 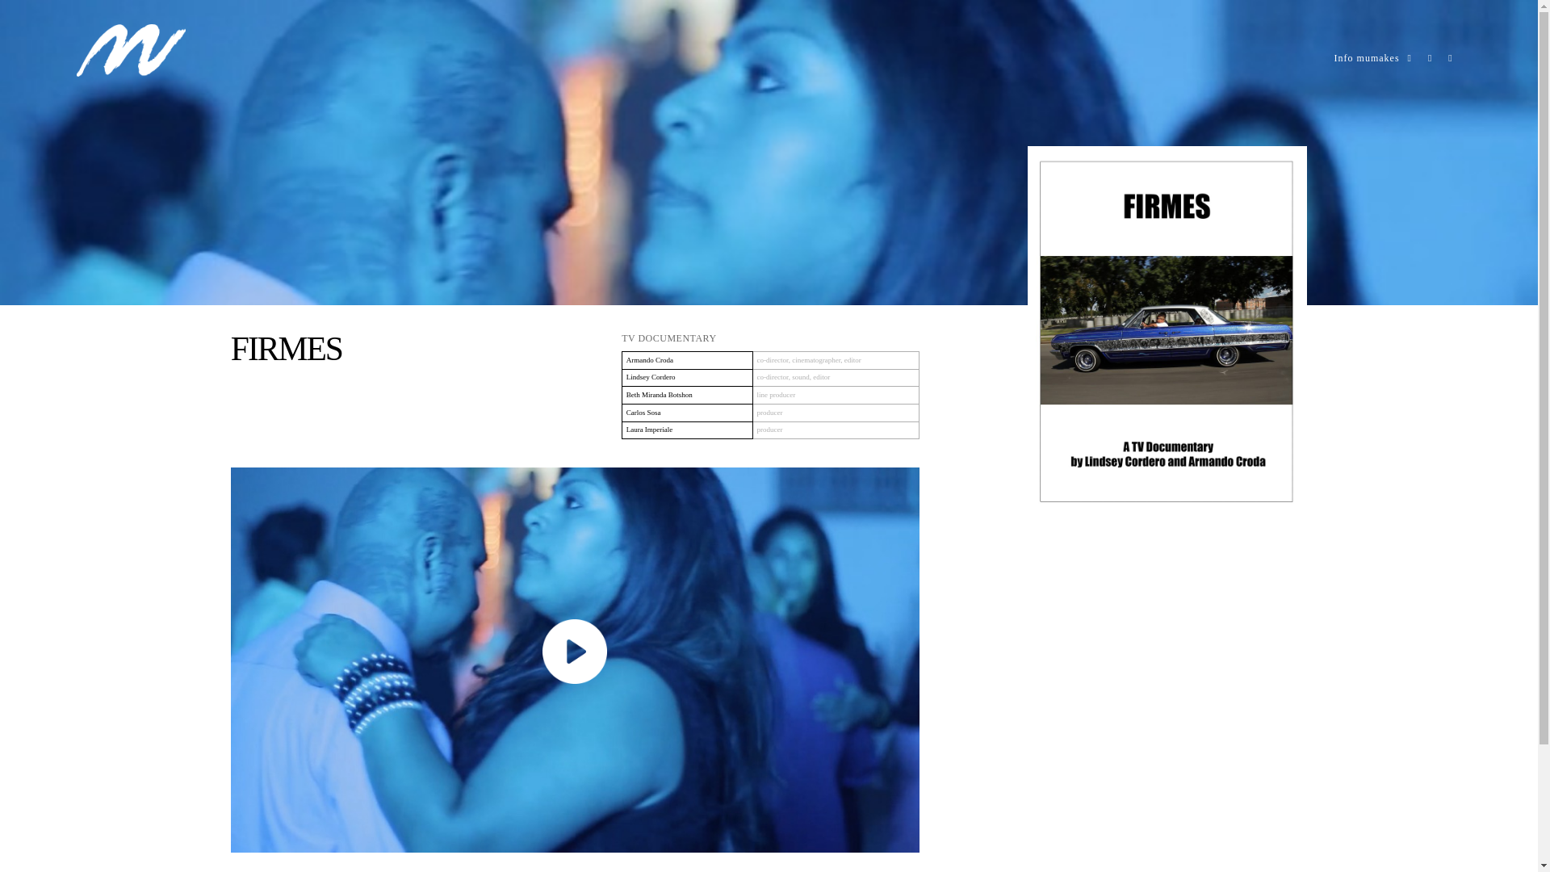 I want to click on Mu, so click(x=131, y=73).